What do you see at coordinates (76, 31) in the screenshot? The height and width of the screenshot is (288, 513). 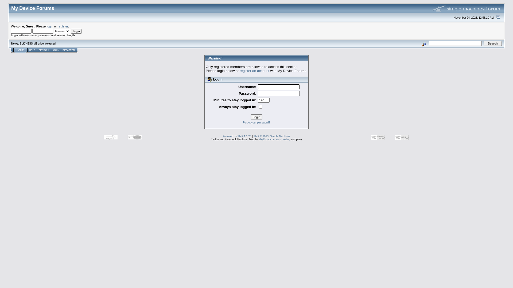 I see `Login` at bounding box center [76, 31].